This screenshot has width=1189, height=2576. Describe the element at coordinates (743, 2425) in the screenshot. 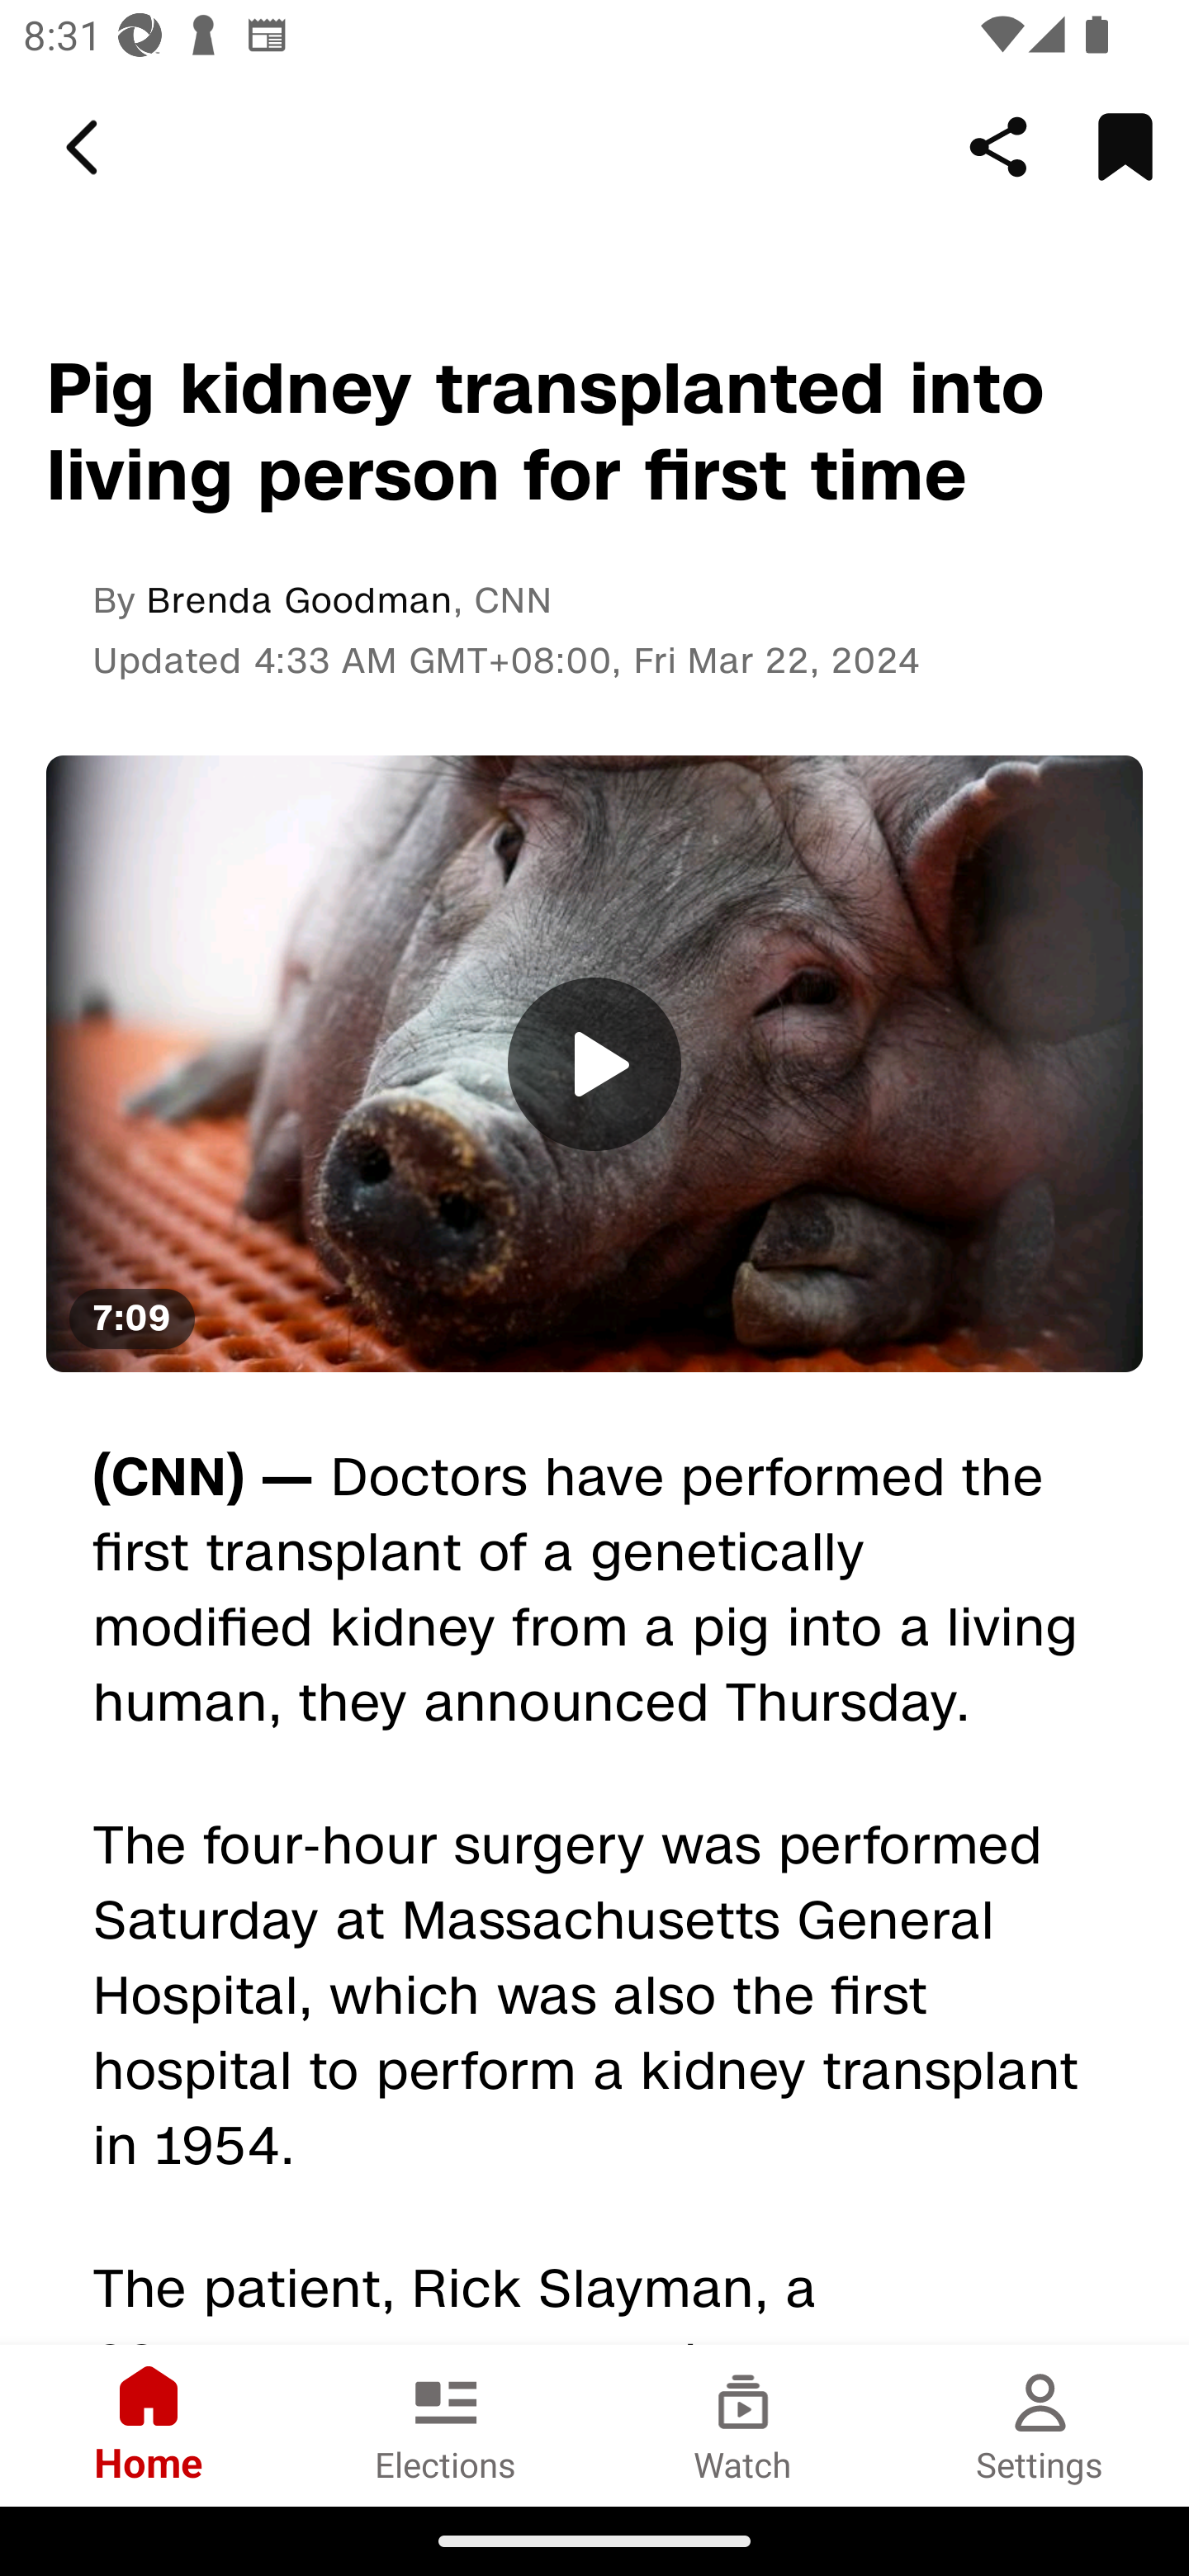

I see `Watch` at that location.